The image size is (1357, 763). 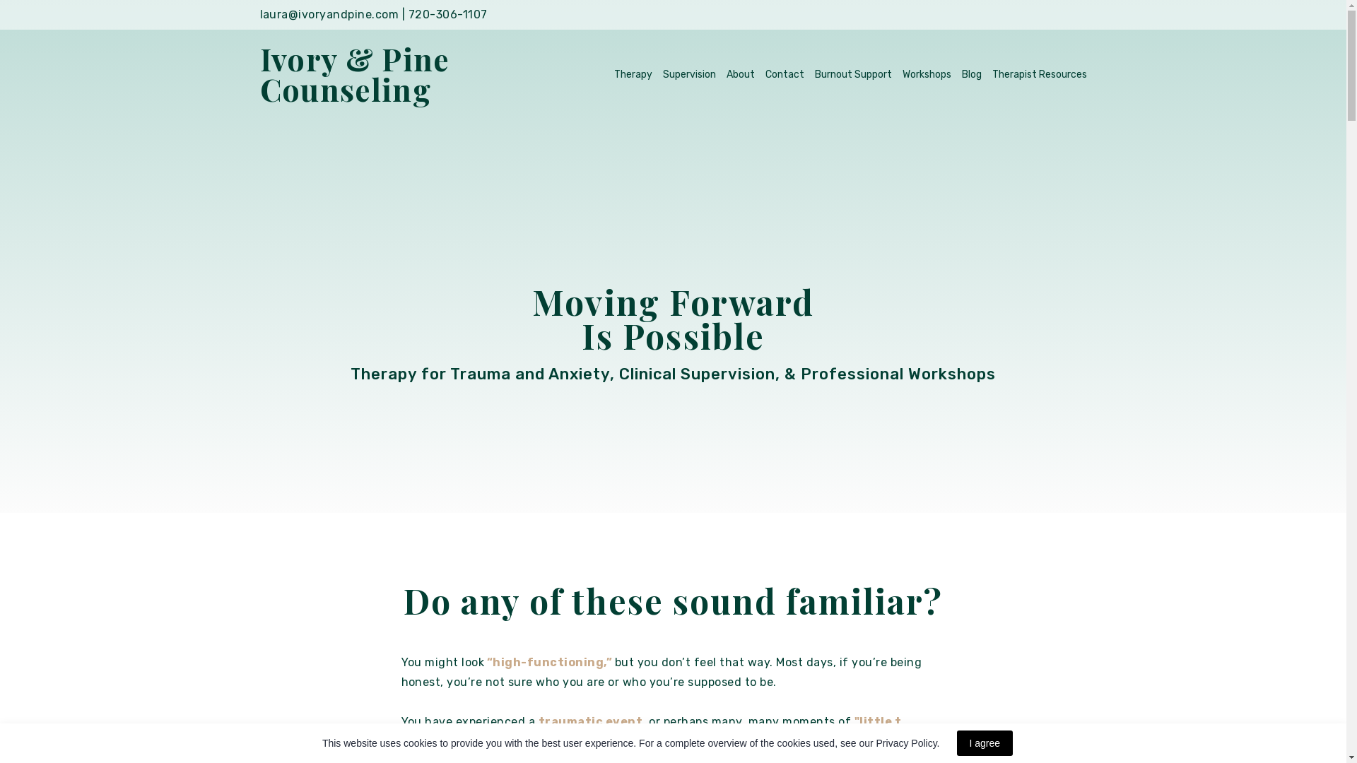 I want to click on Therapy, so click(x=633, y=73).